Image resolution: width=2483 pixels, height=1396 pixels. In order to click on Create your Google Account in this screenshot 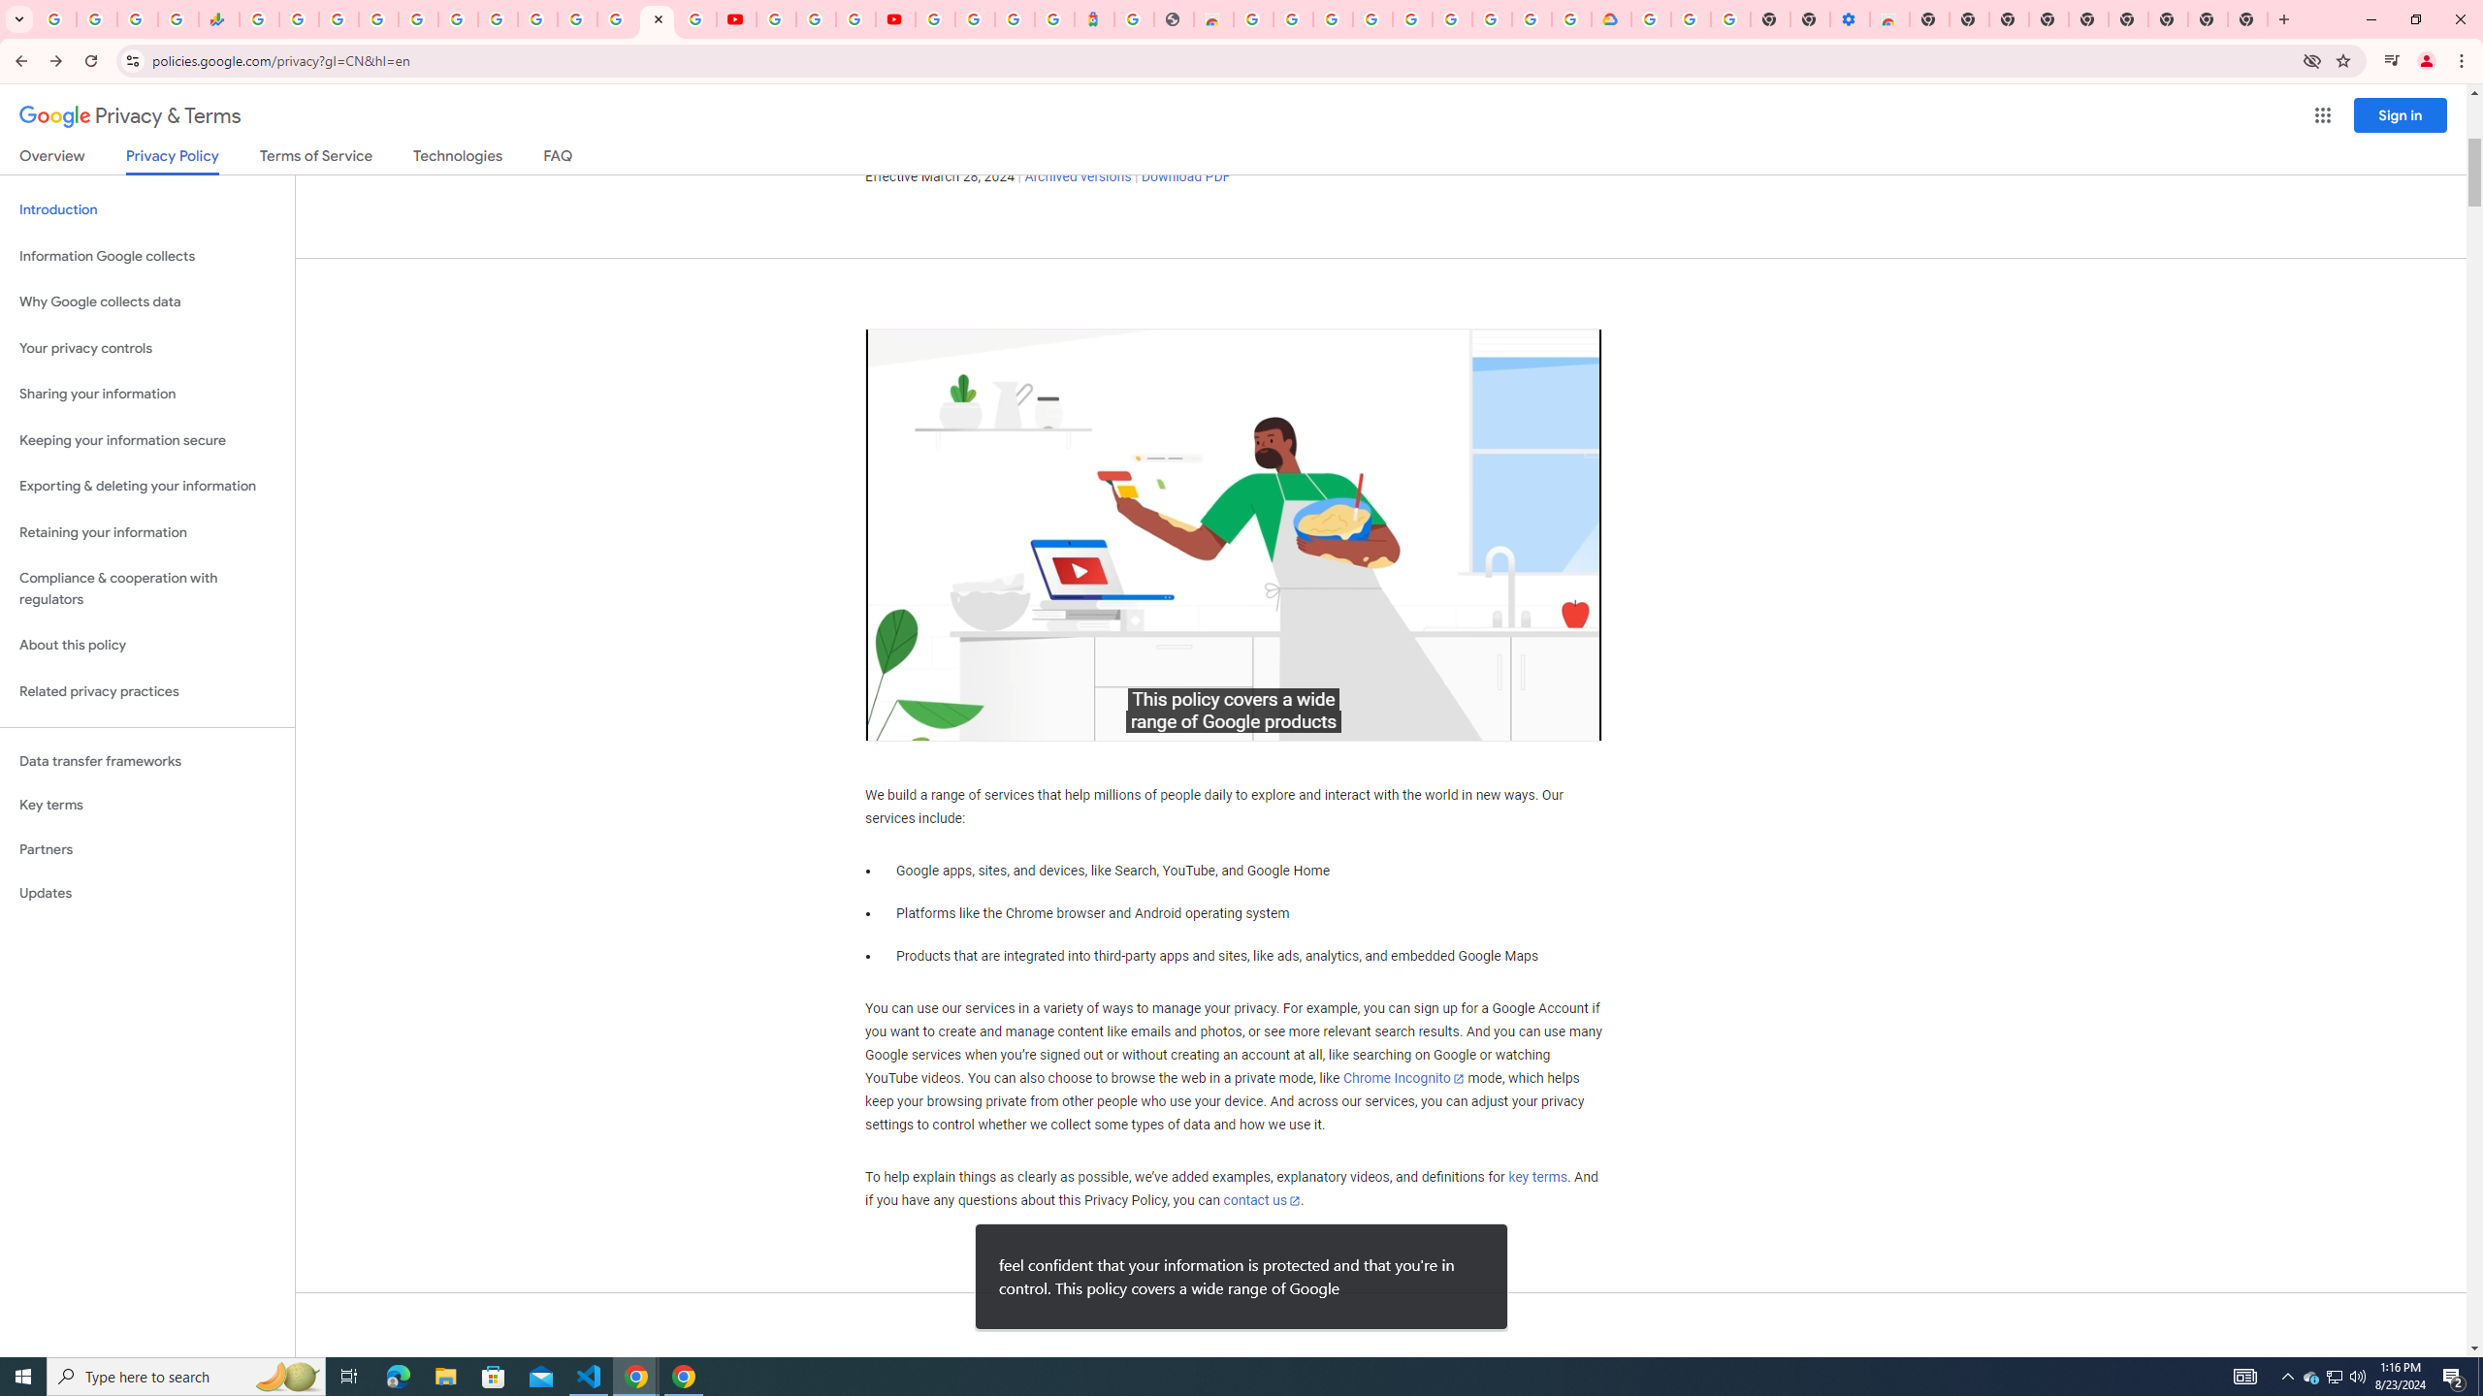, I will do `click(1532, 19)`.